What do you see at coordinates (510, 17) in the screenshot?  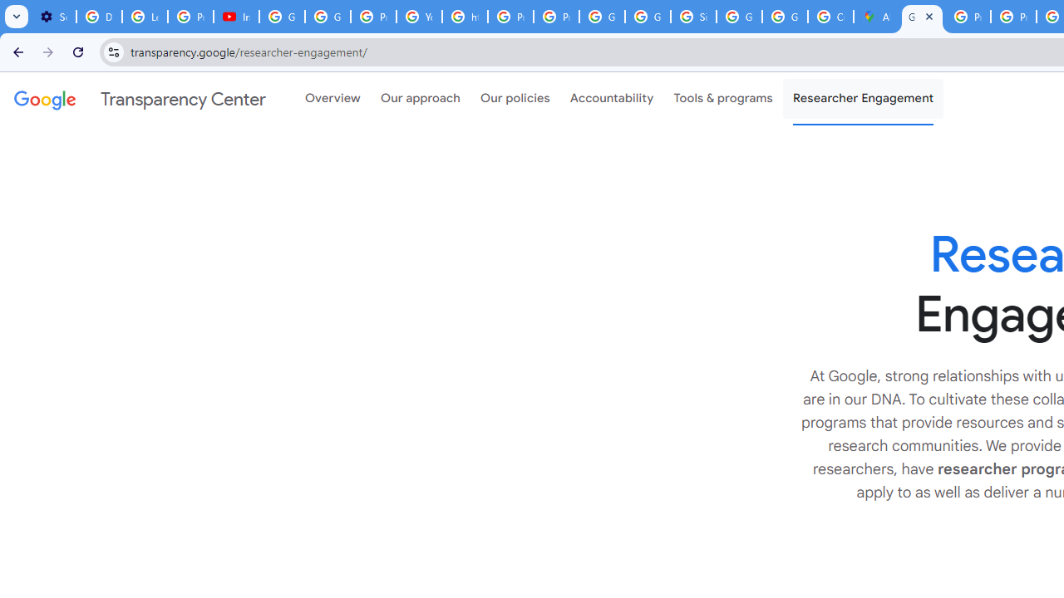 I see `Privacy Help Center - Policies Help` at bounding box center [510, 17].